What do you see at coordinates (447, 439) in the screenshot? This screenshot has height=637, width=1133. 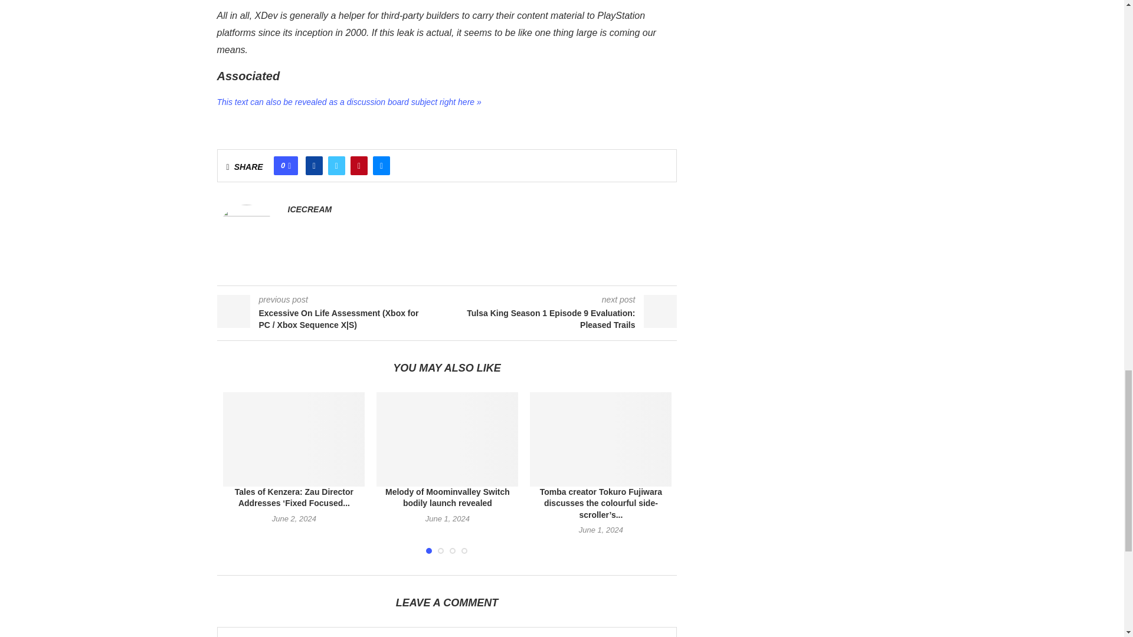 I see `Melody of Moominvalley Switch bodily launch revealed` at bounding box center [447, 439].